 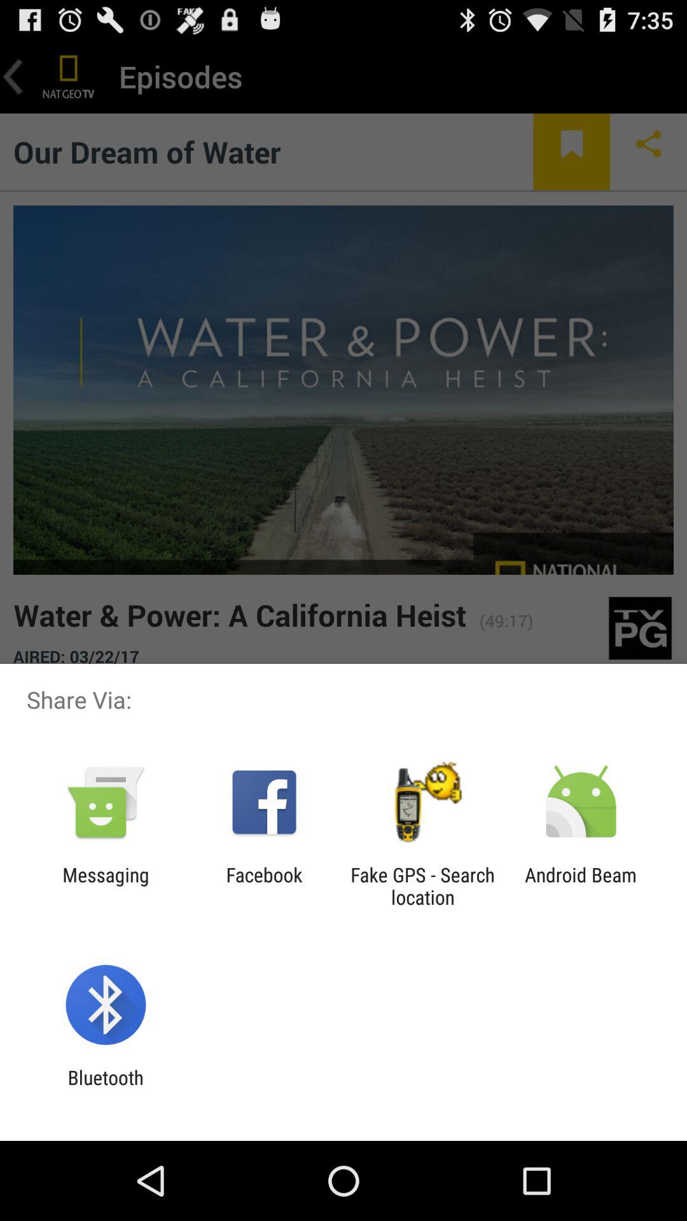 What do you see at coordinates (422, 886) in the screenshot?
I see `launch the icon next to the android beam icon` at bounding box center [422, 886].